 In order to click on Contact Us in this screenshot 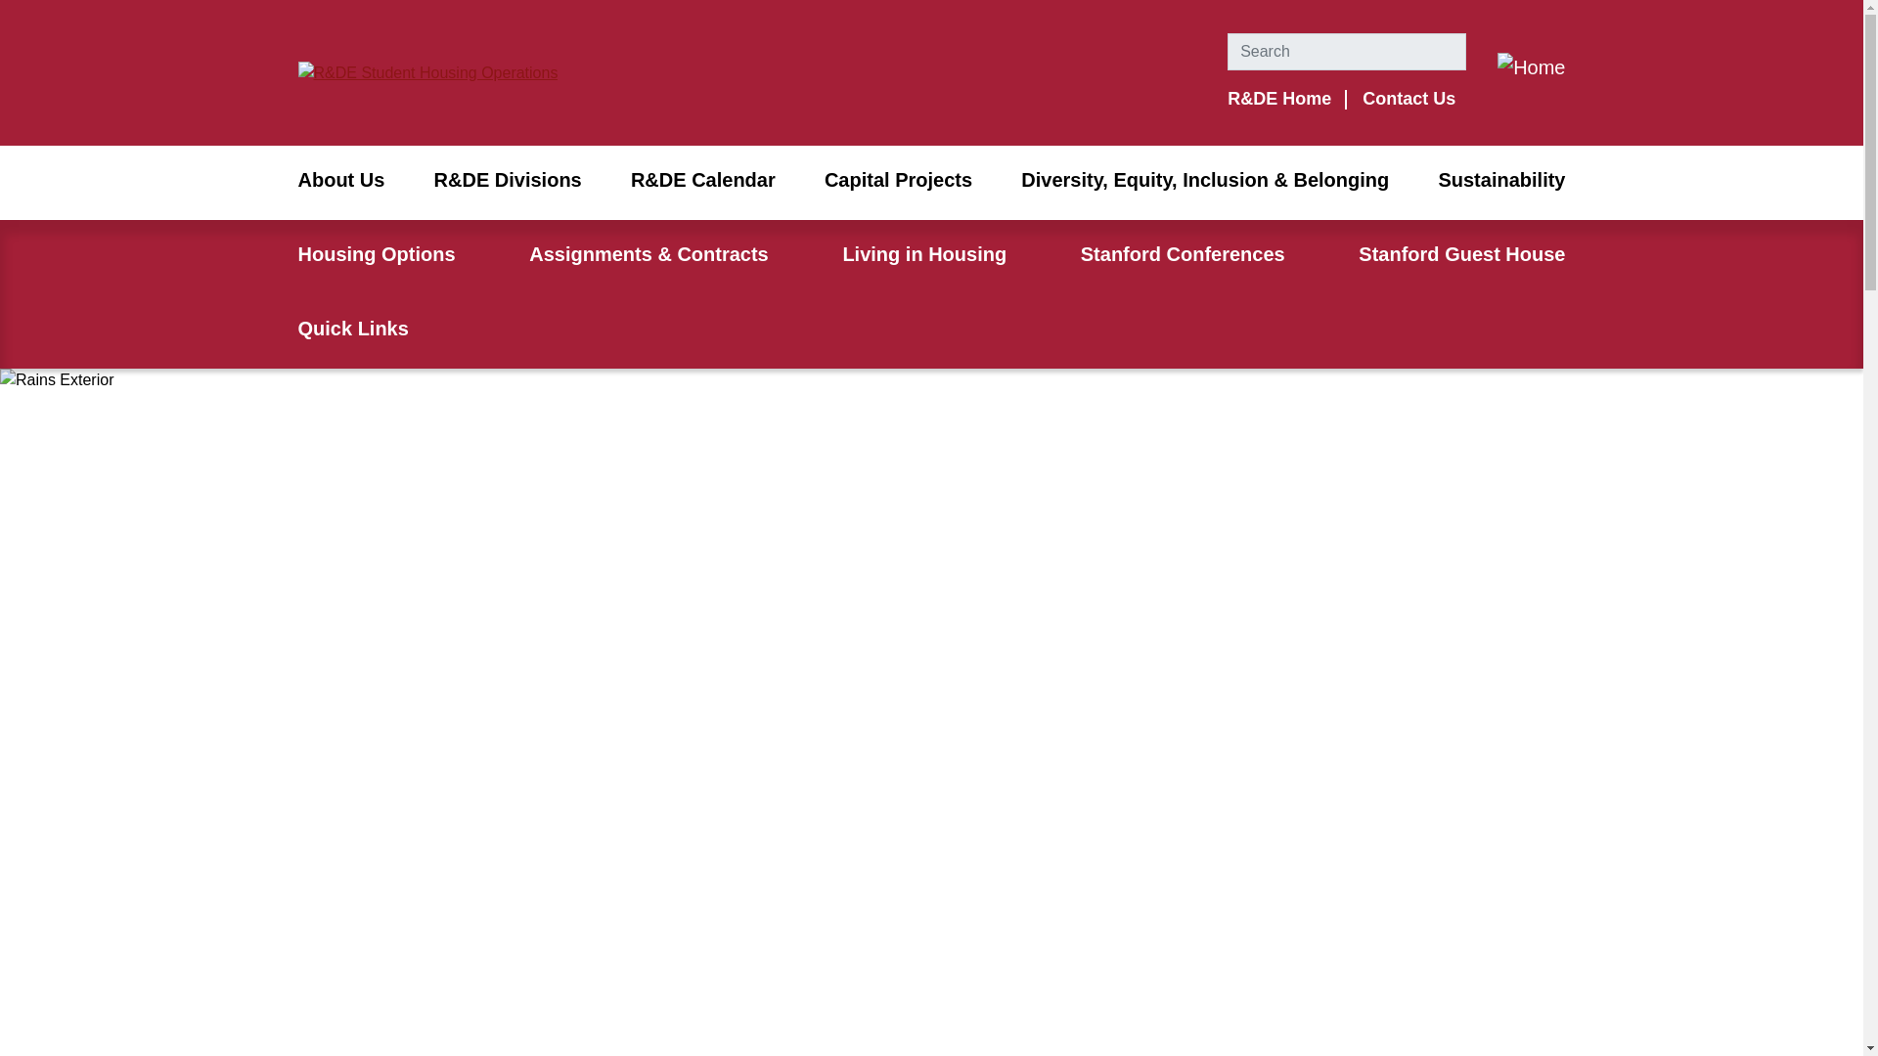, I will do `click(1408, 98)`.